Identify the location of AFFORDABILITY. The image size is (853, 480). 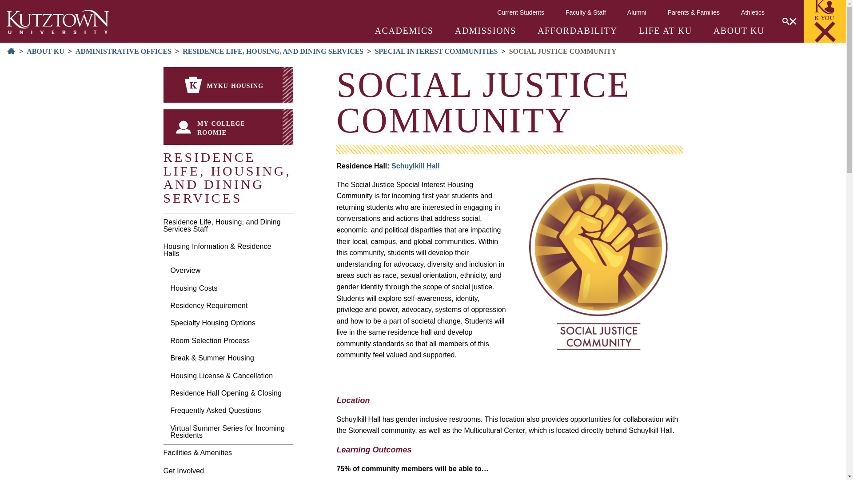
(578, 30).